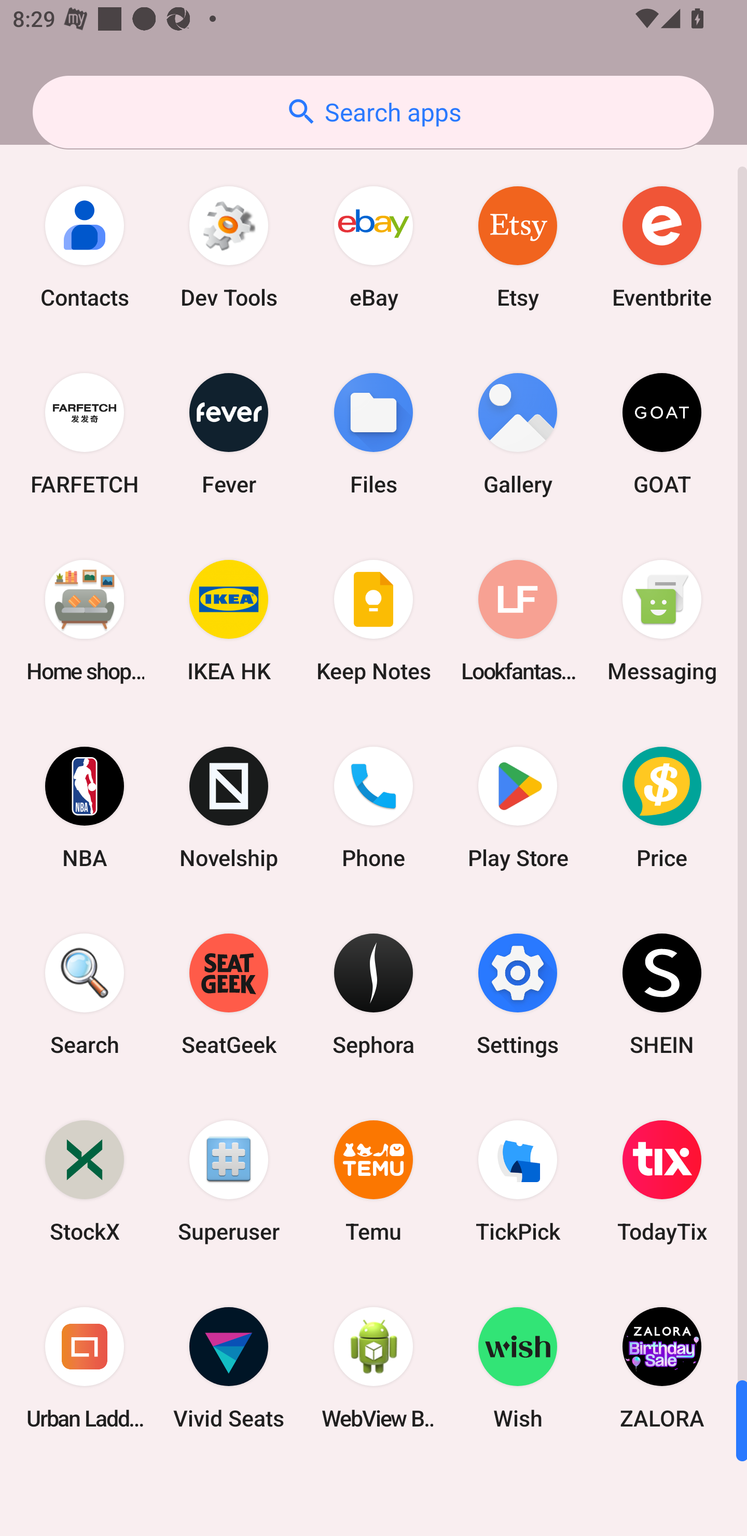 The width and height of the screenshot is (747, 1536). What do you see at coordinates (374, 1181) in the screenshot?
I see `Temu` at bounding box center [374, 1181].